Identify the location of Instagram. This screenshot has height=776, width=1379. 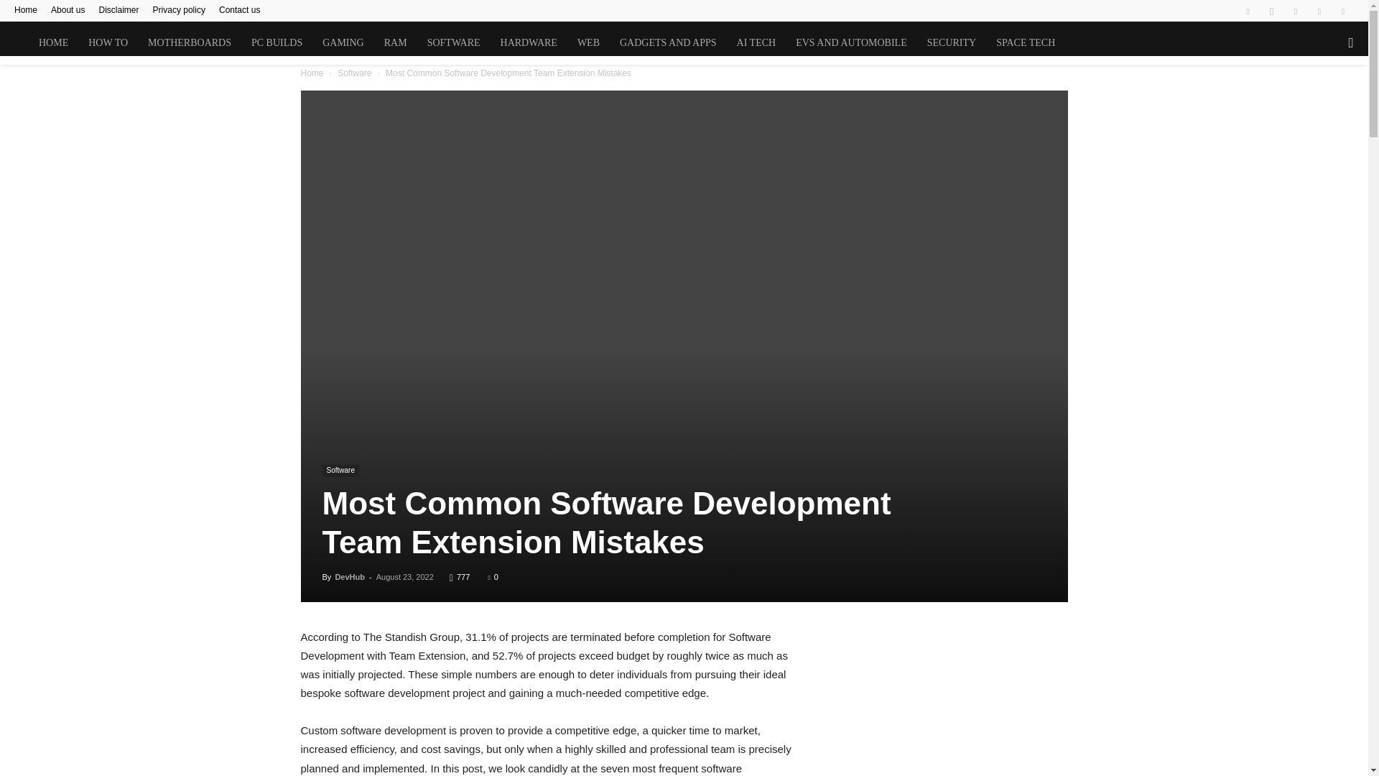
(1271, 11).